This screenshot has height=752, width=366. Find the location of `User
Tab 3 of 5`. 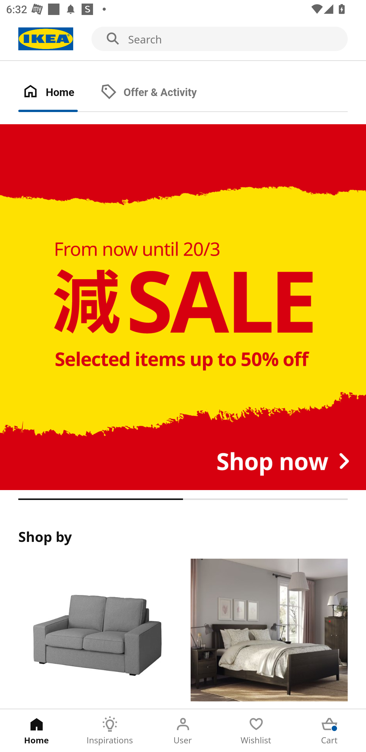

User
Tab 3 of 5 is located at coordinates (183, 731).